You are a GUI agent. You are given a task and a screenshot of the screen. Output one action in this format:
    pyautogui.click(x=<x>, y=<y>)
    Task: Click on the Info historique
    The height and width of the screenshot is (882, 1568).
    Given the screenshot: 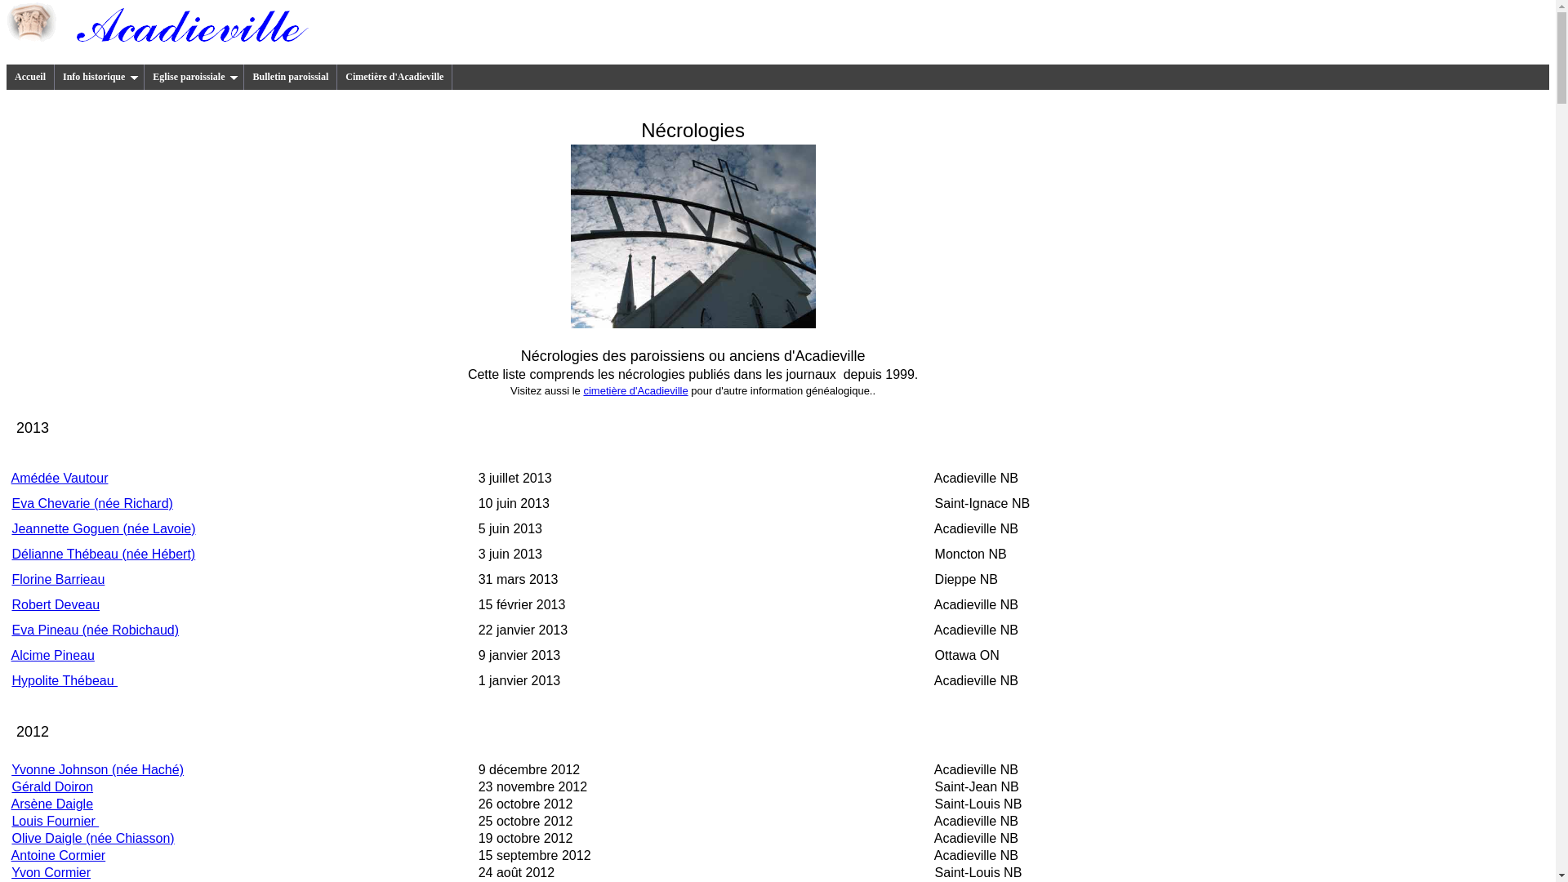 What is the action you would take?
    pyautogui.click(x=100, y=77)
    